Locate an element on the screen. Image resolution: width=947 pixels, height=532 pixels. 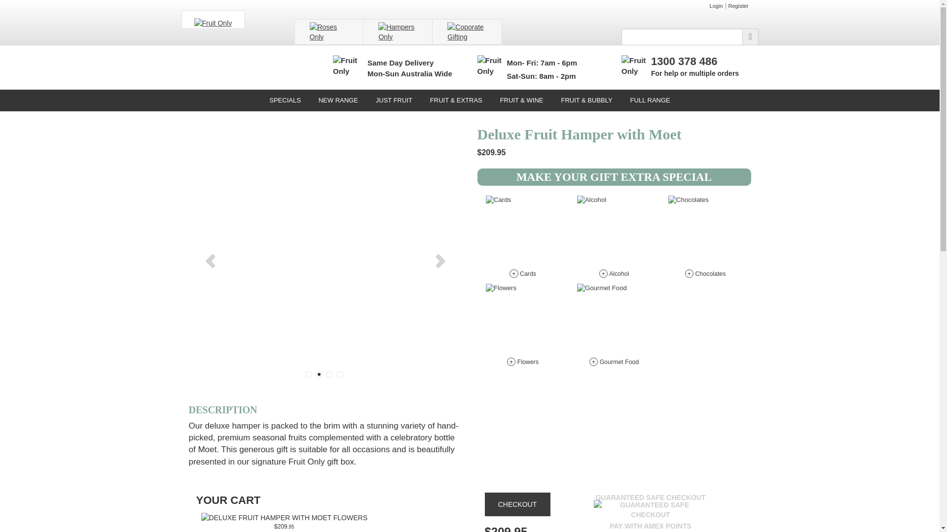
Register is located at coordinates (739, 6).